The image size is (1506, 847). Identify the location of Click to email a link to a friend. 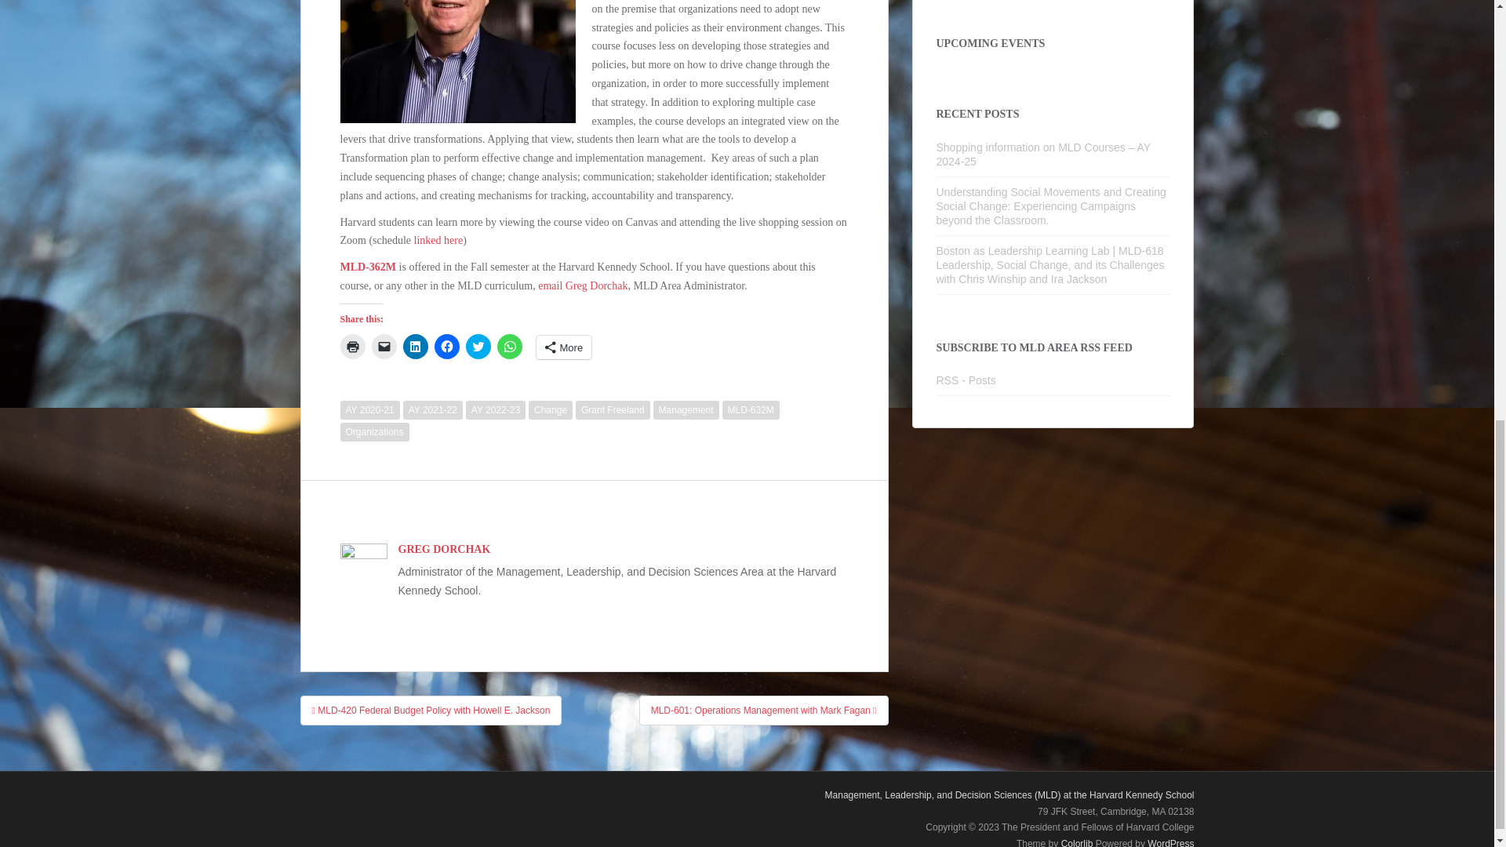
(384, 346).